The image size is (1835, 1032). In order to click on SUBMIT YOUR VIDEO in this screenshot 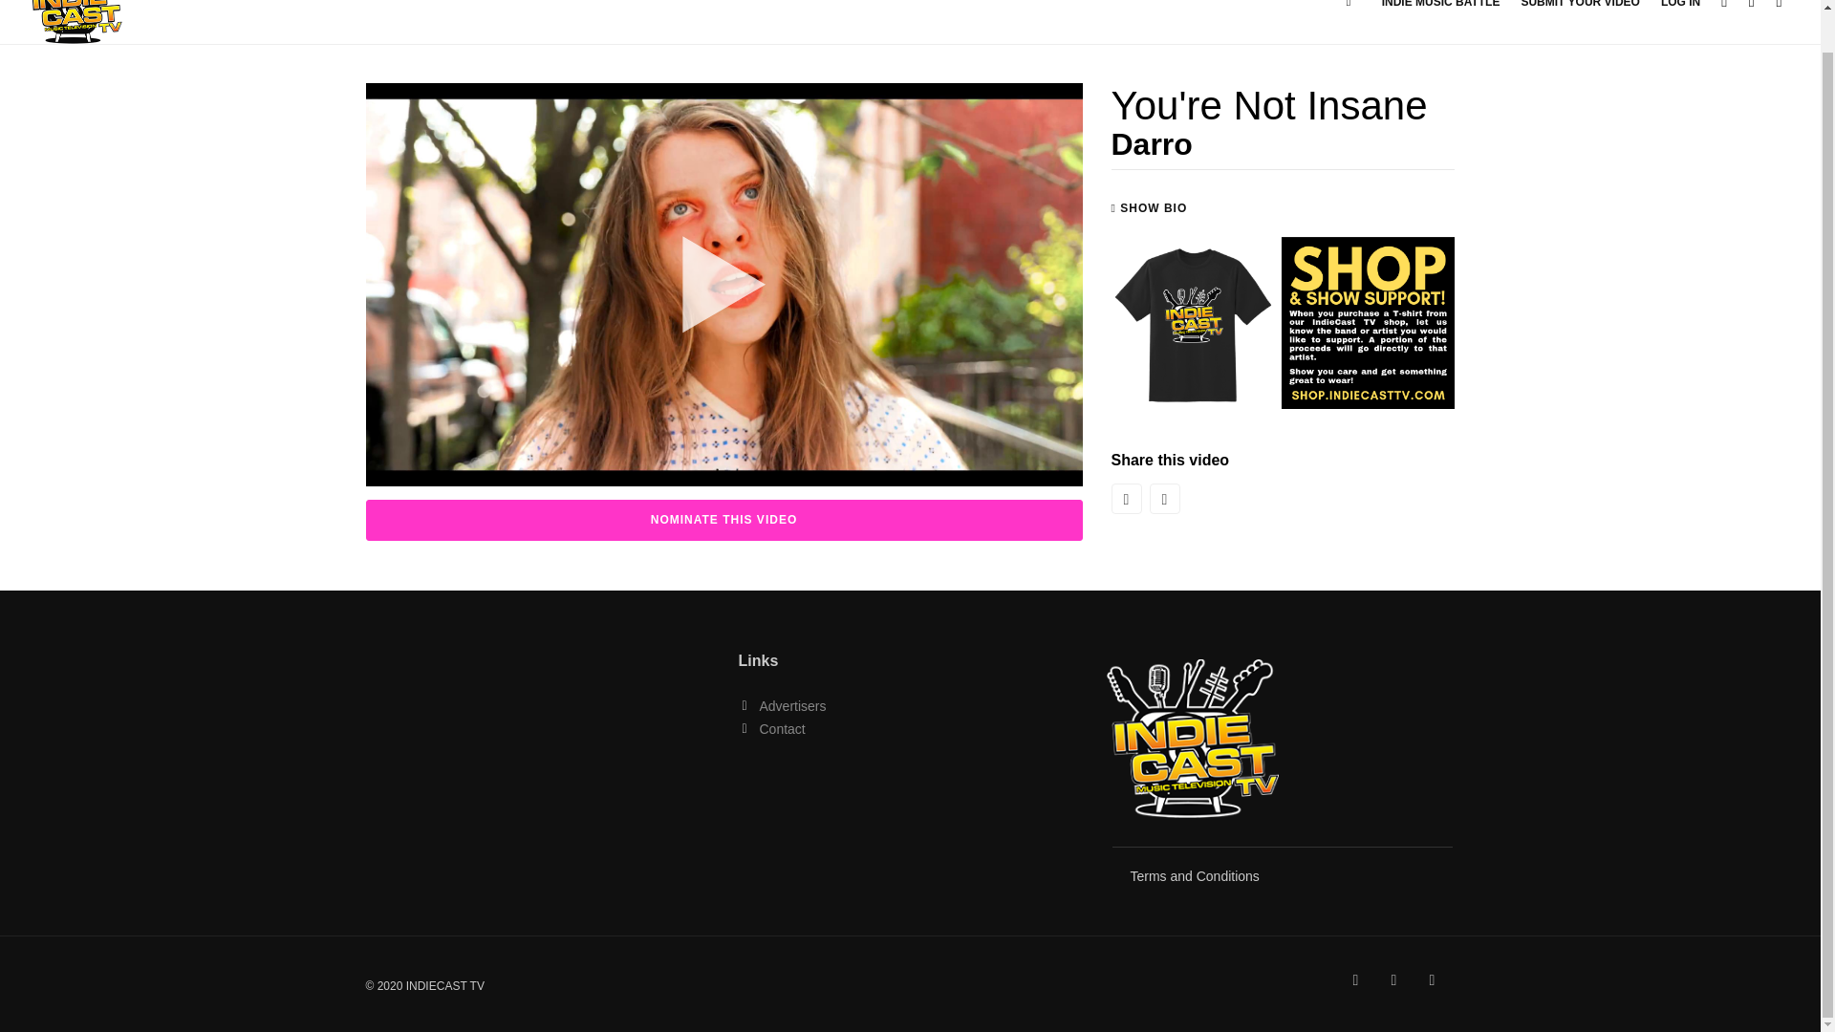, I will do `click(1579, 23)`.